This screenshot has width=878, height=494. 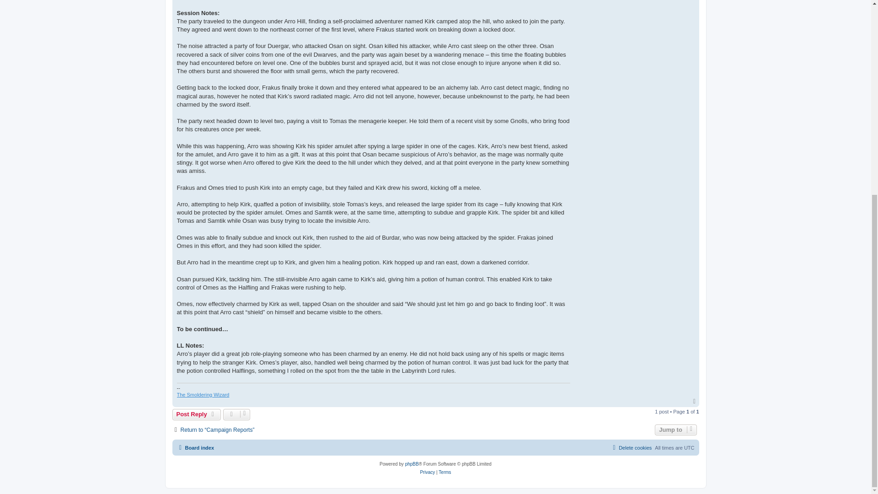 What do you see at coordinates (197, 414) in the screenshot?
I see `Post Reply` at bounding box center [197, 414].